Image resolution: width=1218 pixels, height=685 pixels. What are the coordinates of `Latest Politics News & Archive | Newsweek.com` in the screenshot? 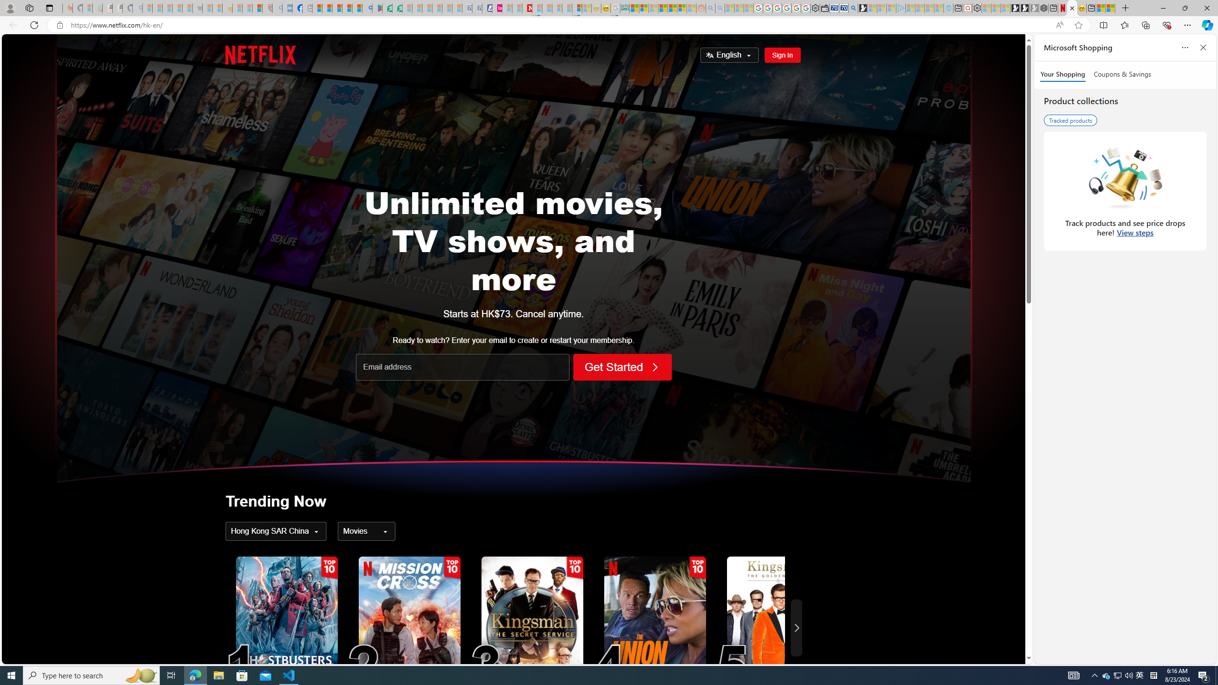 It's located at (527, 8).